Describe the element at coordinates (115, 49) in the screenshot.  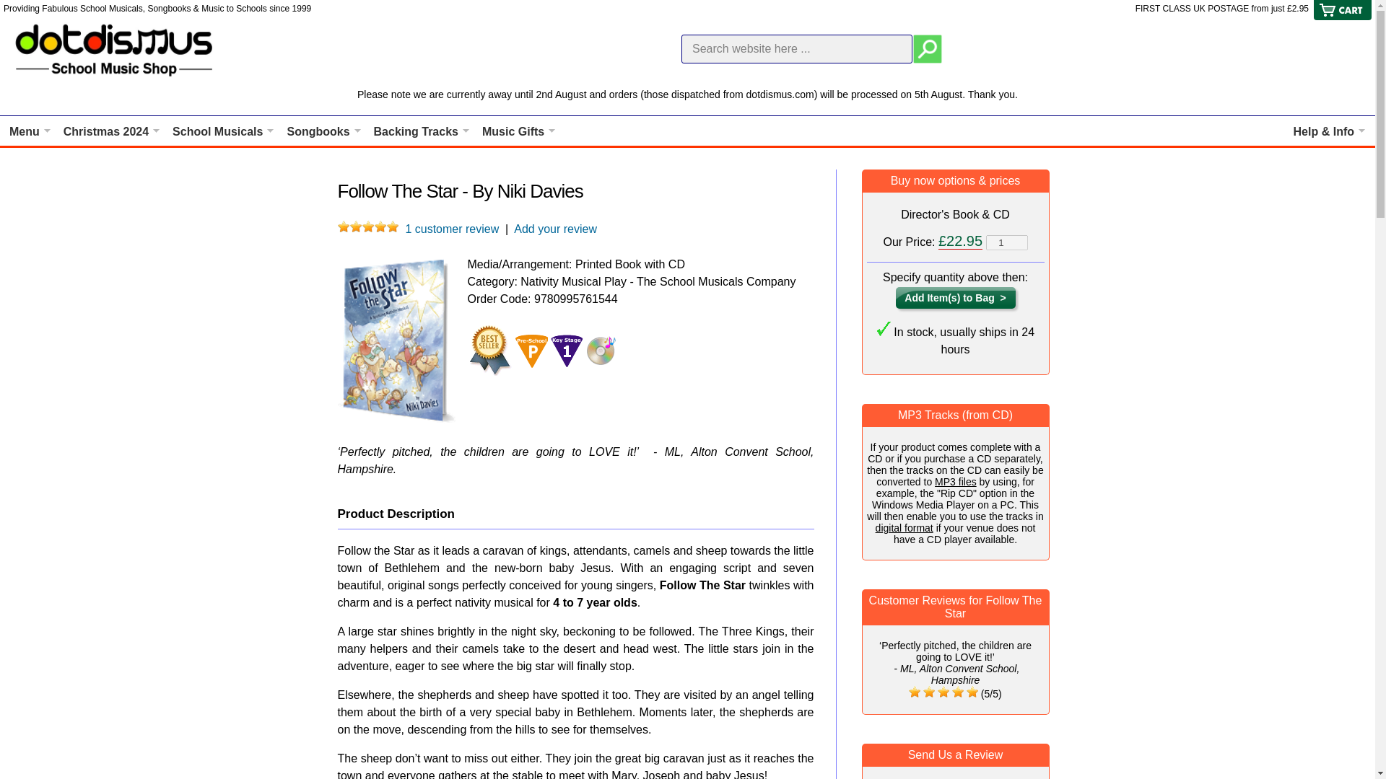
I see `Click logo to return to Home Page` at that location.